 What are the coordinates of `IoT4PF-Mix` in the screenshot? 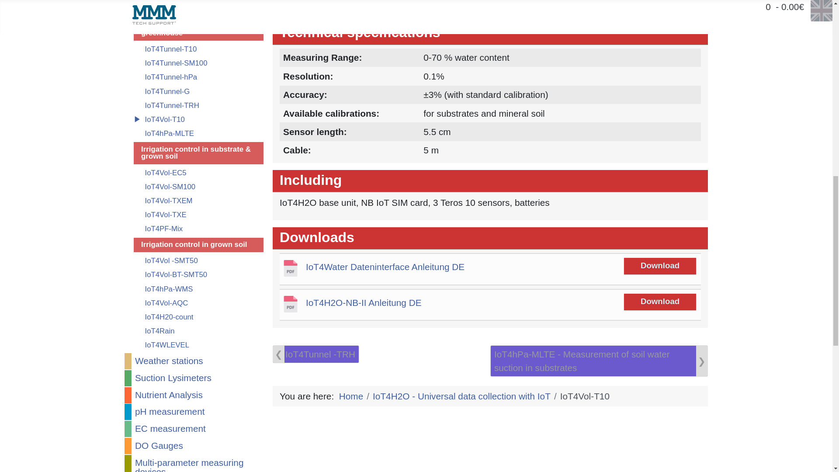 It's located at (198, 228).